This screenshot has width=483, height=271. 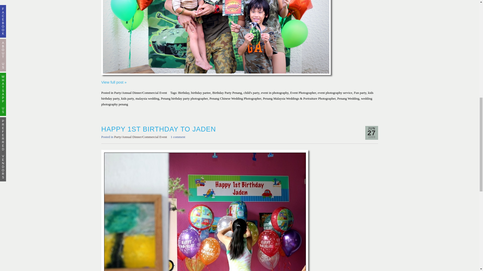 What do you see at coordinates (237, 95) in the screenshot?
I see `kids birthday party` at bounding box center [237, 95].